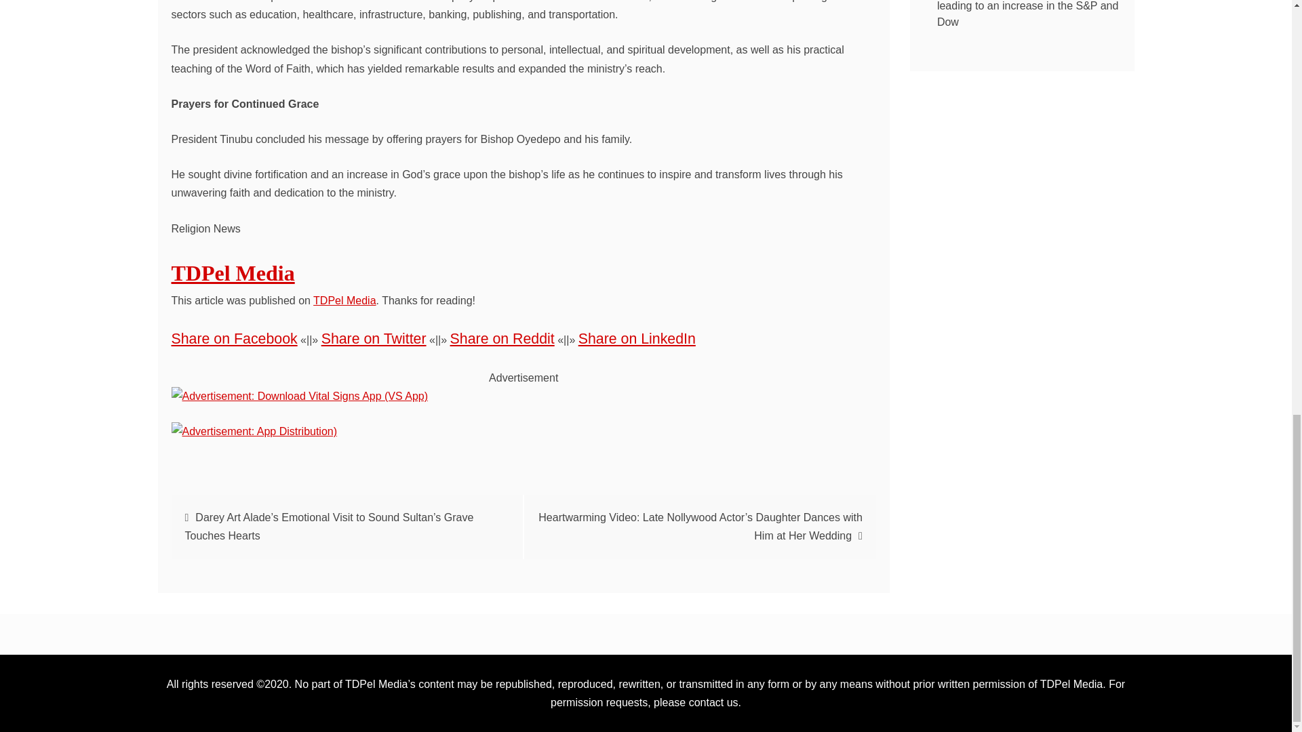 The height and width of the screenshot is (732, 1302). Describe the element at coordinates (344, 301) in the screenshot. I see `TDPel Media` at that location.